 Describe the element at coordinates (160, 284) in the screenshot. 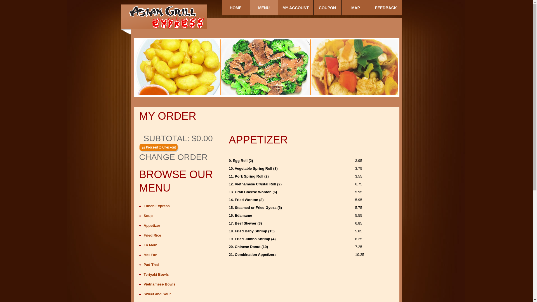

I see `Vietnamese Bowls` at that location.